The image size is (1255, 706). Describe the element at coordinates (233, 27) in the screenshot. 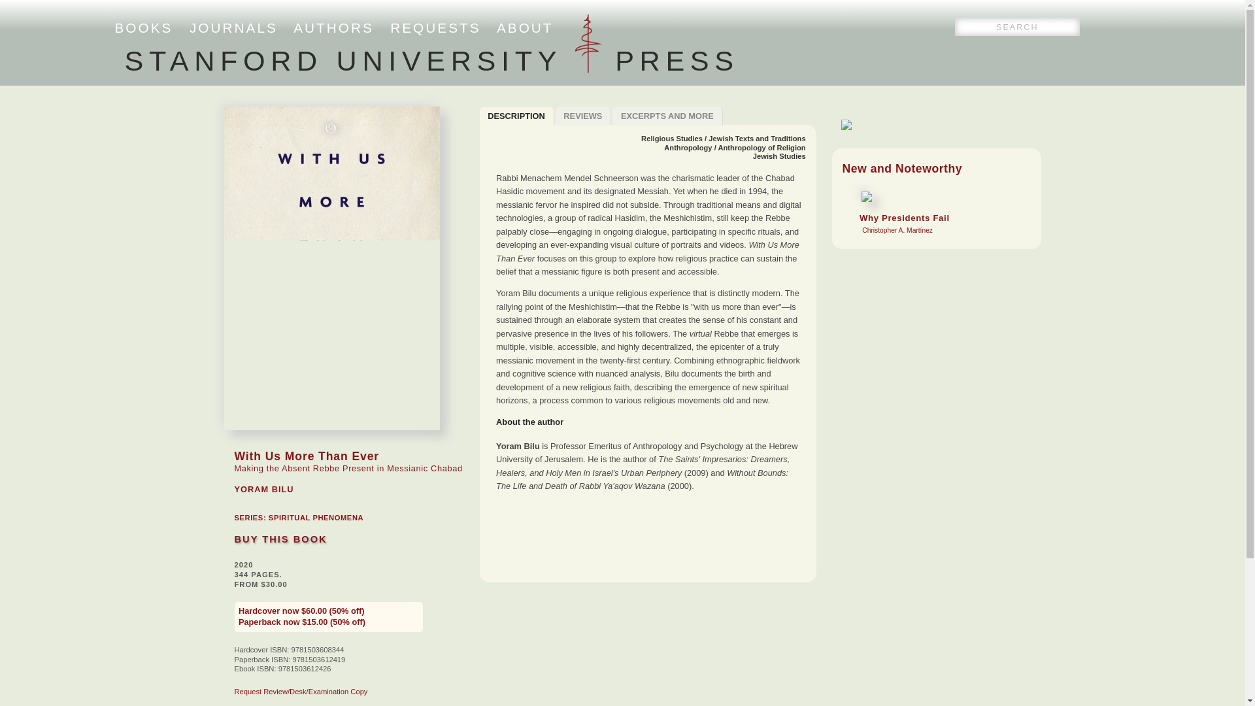

I see `JOURNALS` at that location.